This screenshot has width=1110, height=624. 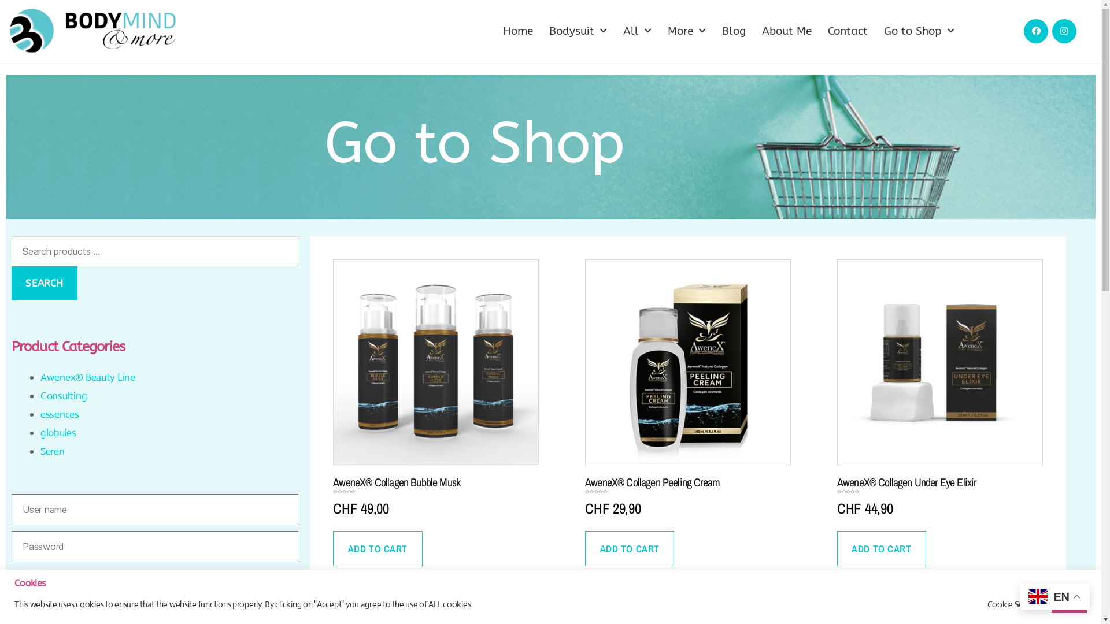 I want to click on Contact, so click(x=848, y=31).